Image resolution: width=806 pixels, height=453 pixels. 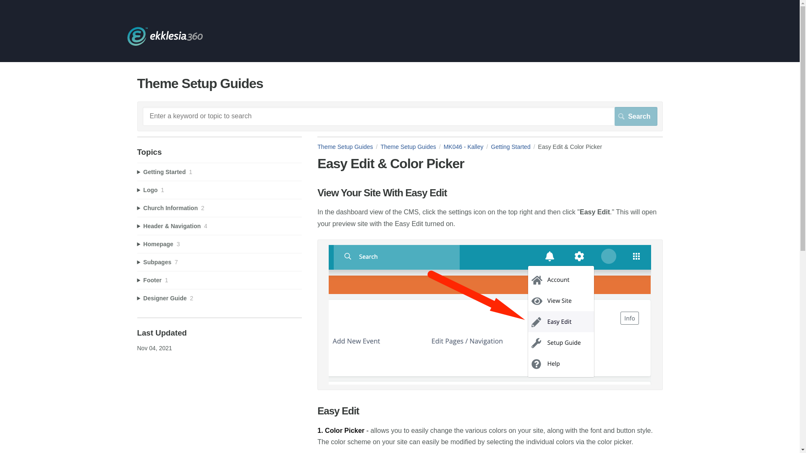 What do you see at coordinates (467, 147) in the screenshot?
I see `MK046 - Kalley` at bounding box center [467, 147].